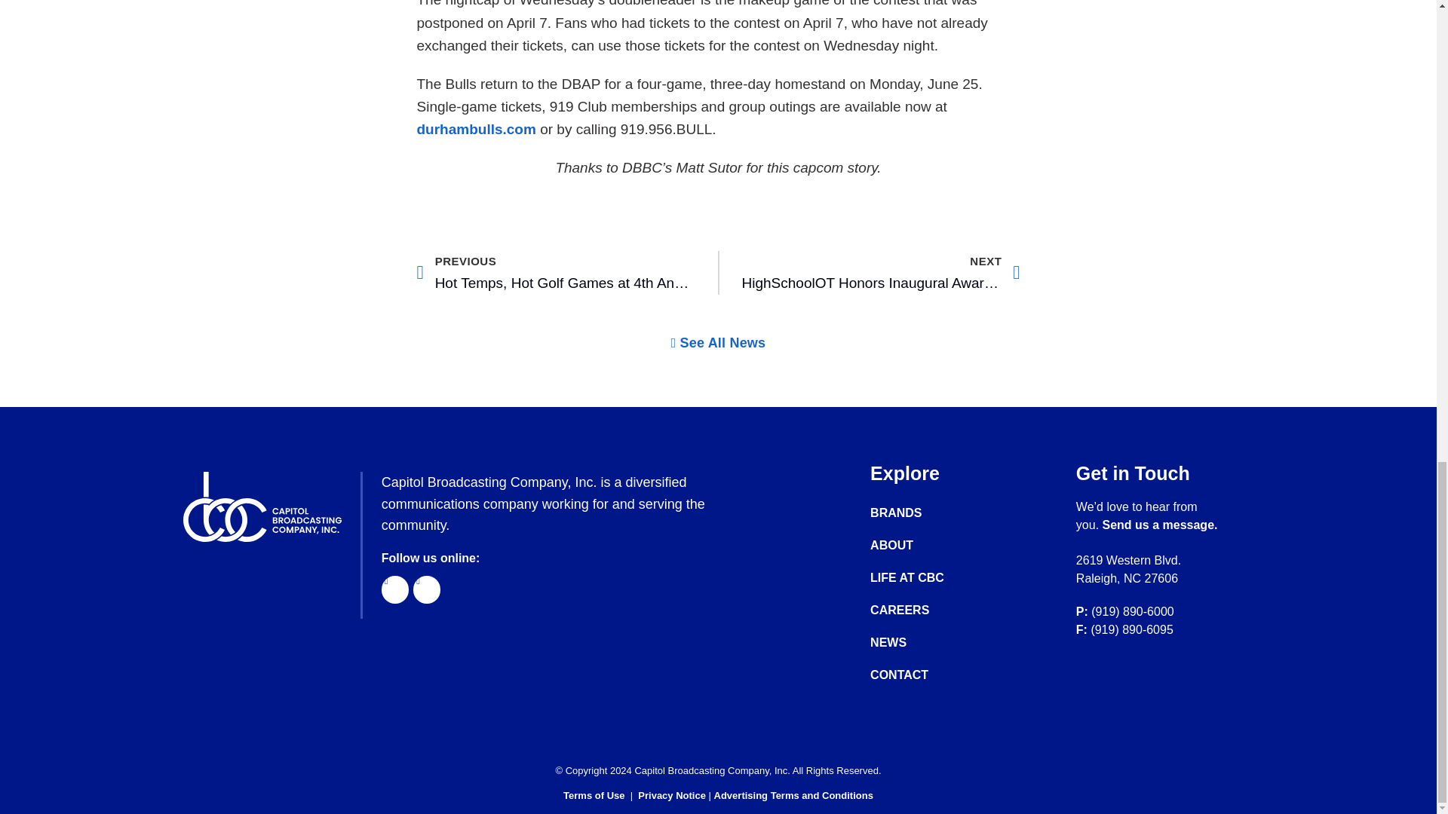 Image resolution: width=1448 pixels, height=814 pixels. Describe the element at coordinates (922, 513) in the screenshot. I see `BRANDS` at that location.